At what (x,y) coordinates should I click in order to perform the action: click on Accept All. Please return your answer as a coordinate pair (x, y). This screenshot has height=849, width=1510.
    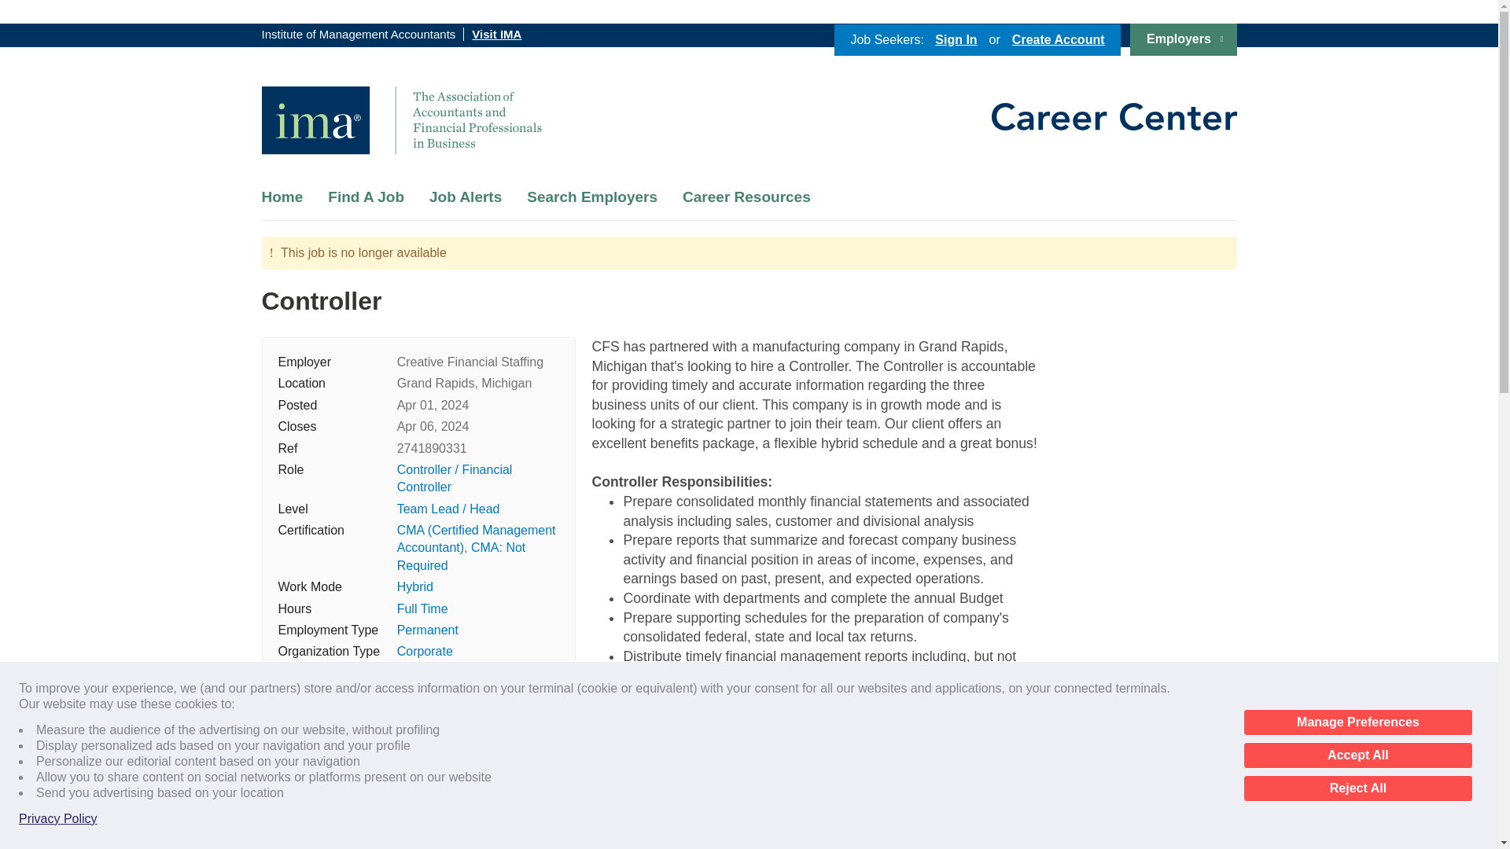
    Looking at the image, I should click on (1357, 755).